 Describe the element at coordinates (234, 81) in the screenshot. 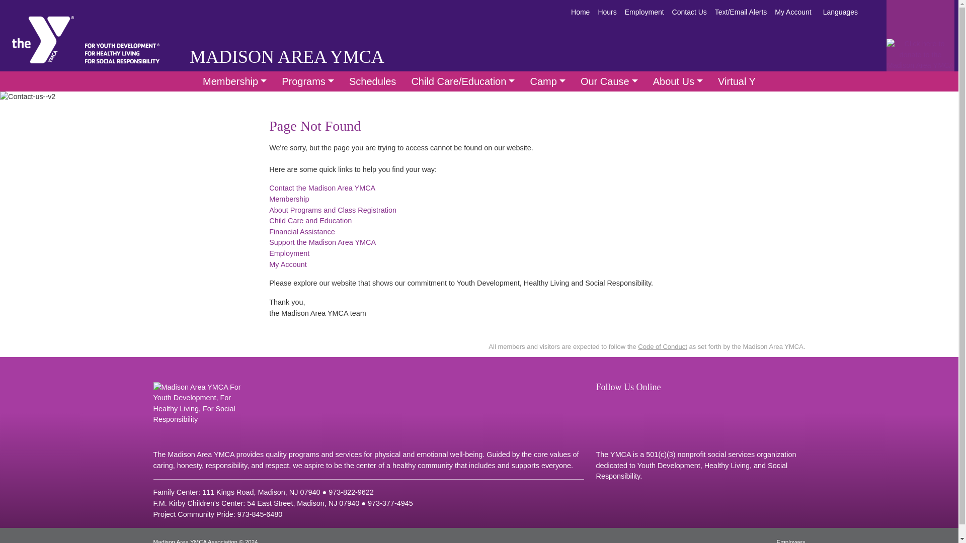

I see `Membership` at that location.